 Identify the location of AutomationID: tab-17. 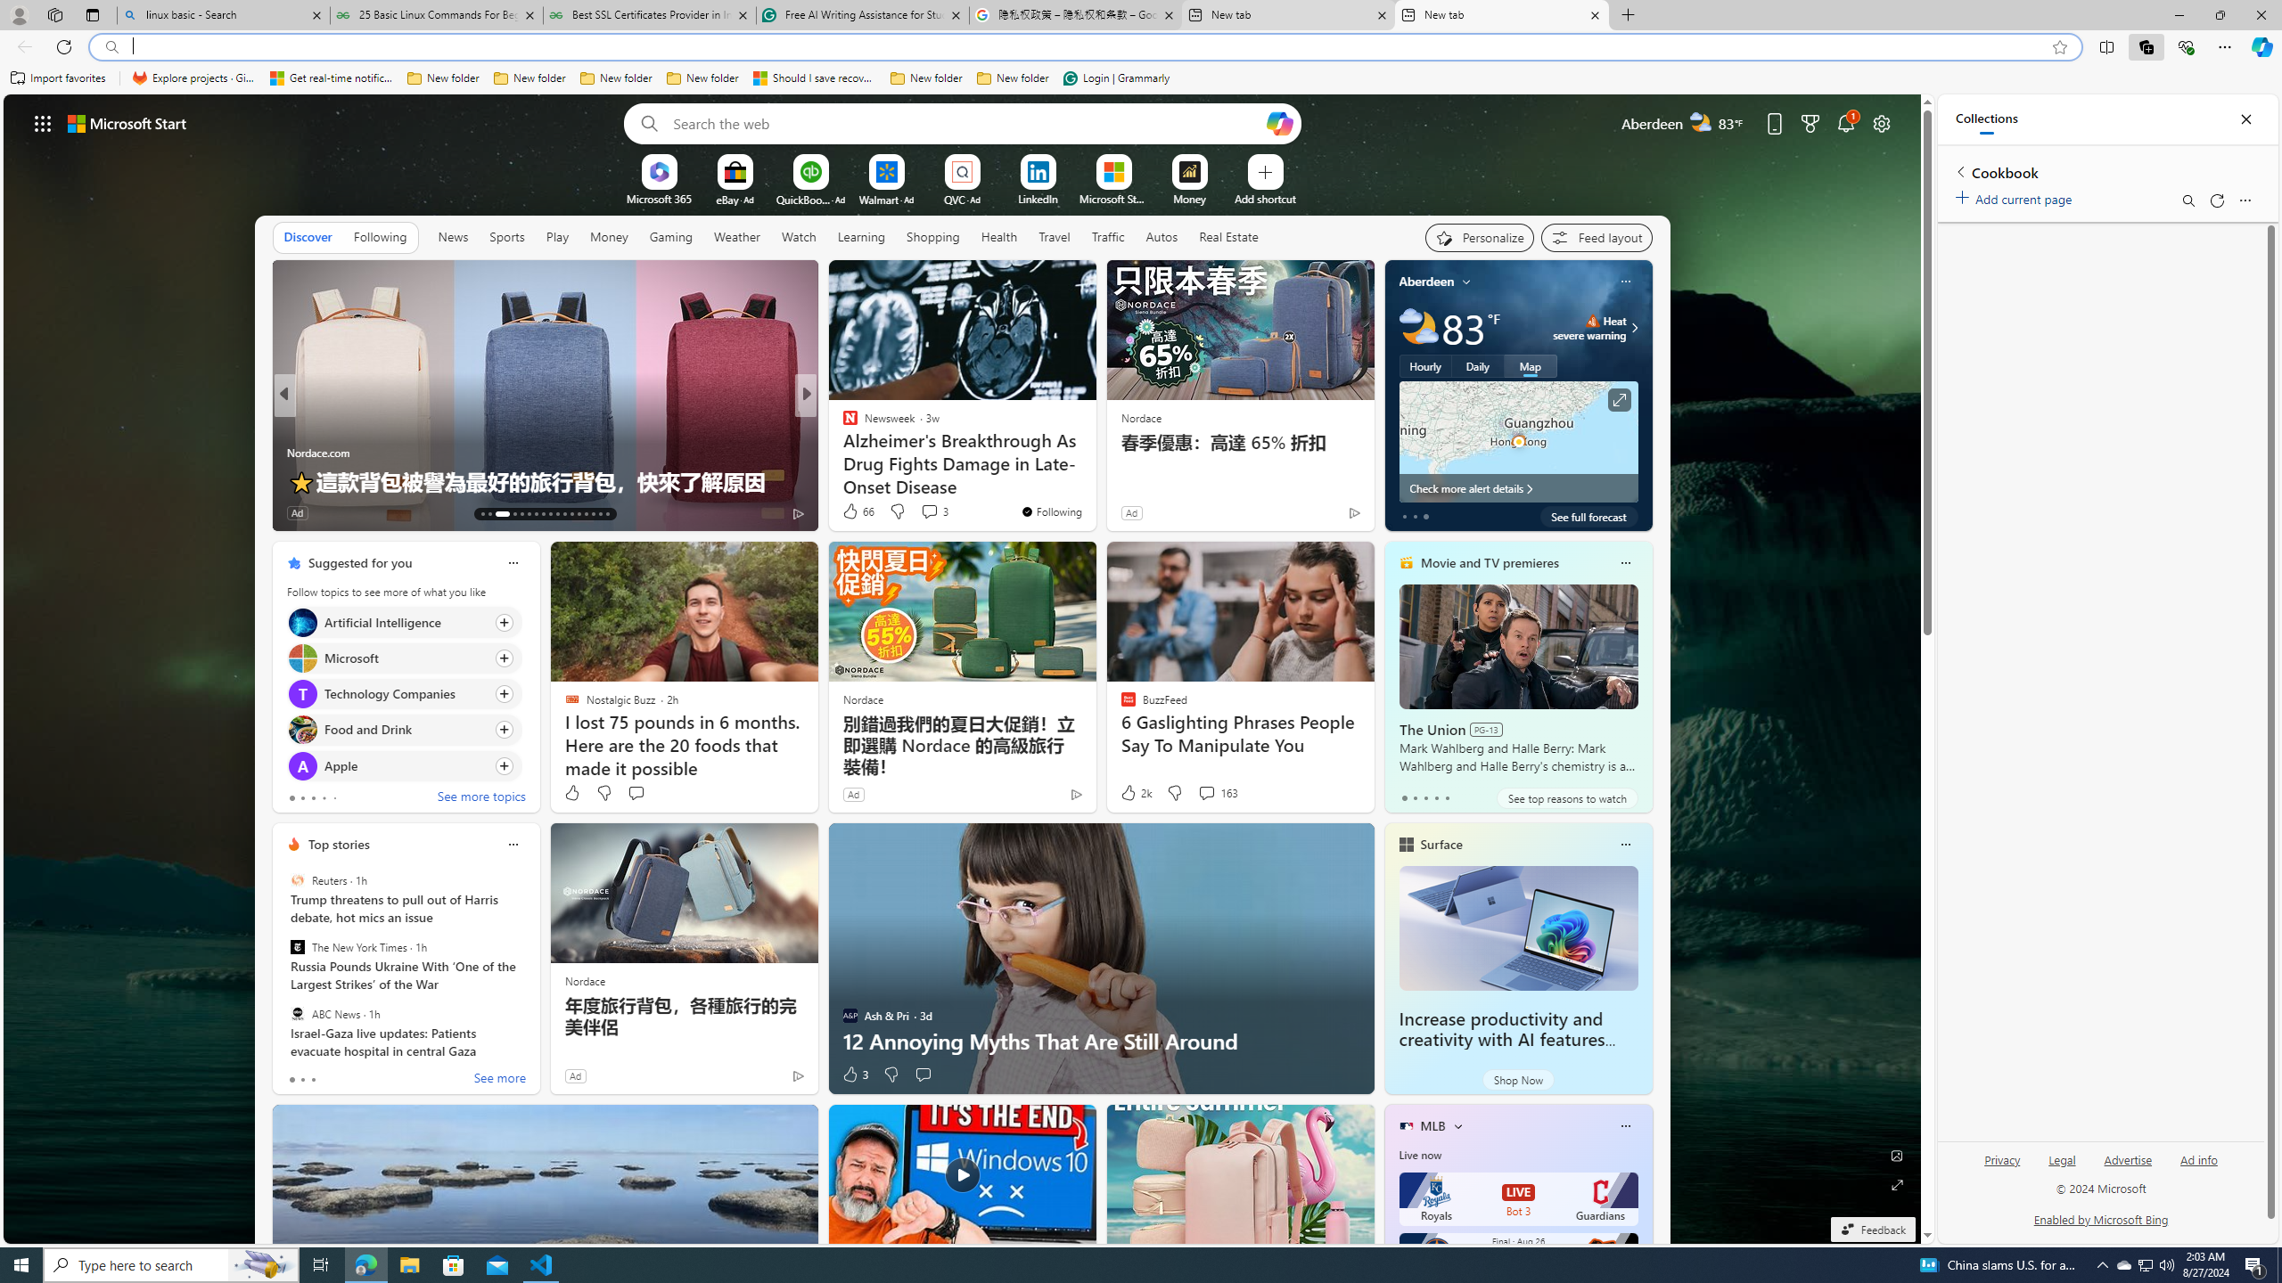
(521, 514).